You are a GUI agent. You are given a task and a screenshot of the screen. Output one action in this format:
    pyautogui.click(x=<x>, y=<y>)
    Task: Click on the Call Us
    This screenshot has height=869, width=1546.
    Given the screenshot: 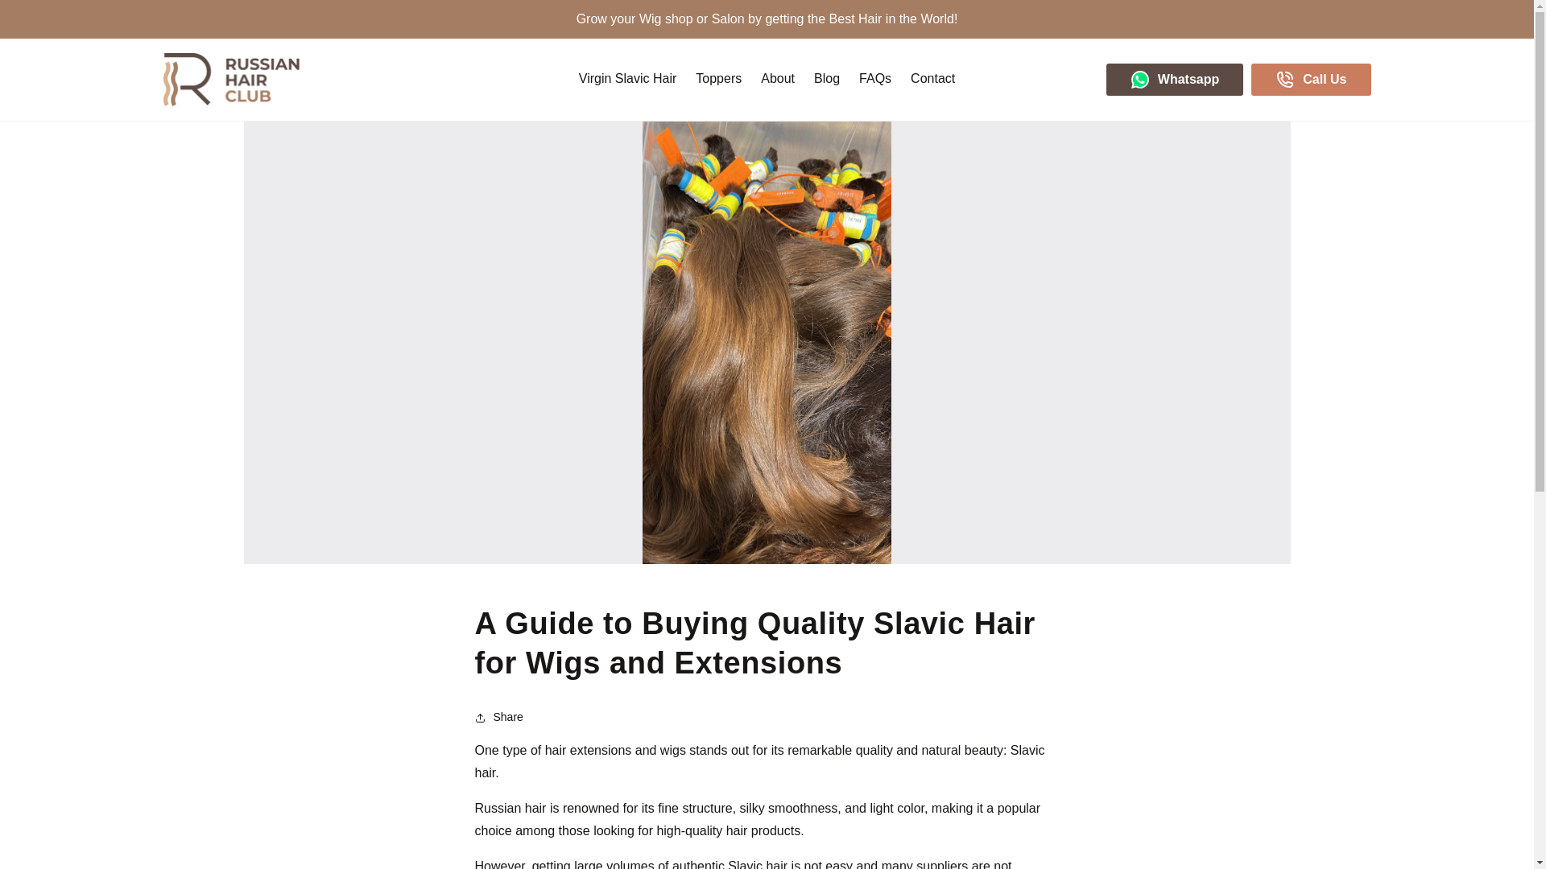 What is the action you would take?
    pyautogui.click(x=1310, y=79)
    